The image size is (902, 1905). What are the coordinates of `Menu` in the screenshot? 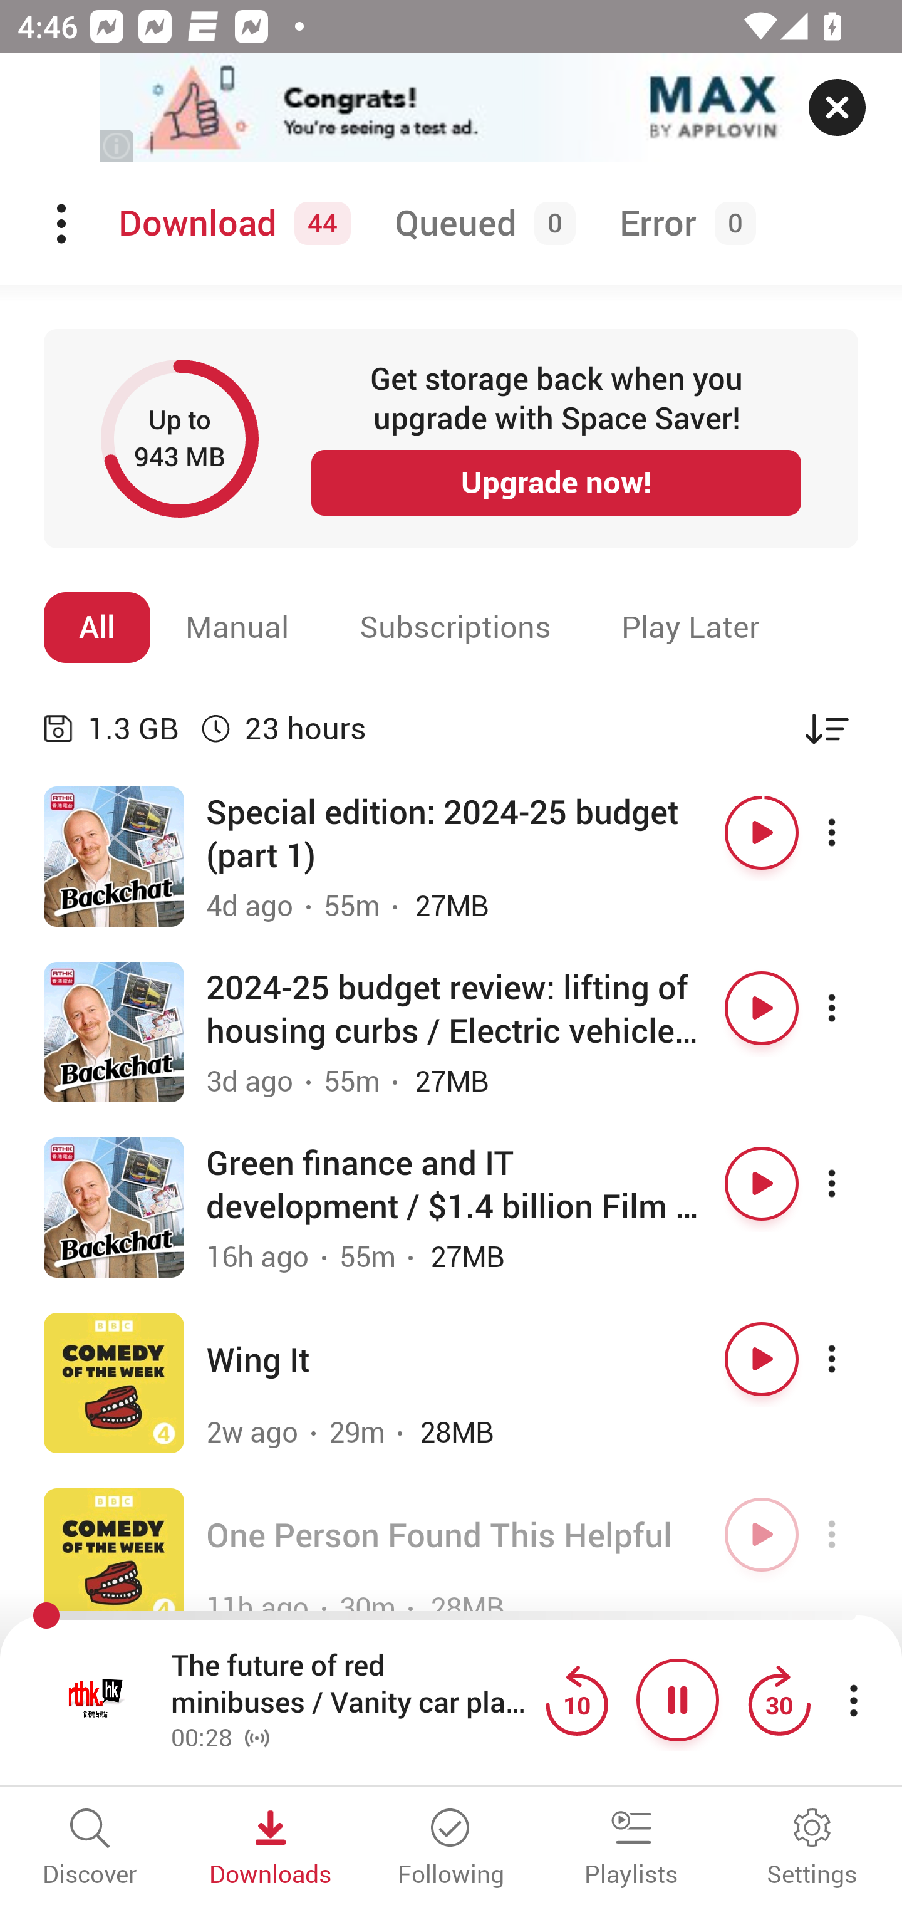 It's located at (63, 224).